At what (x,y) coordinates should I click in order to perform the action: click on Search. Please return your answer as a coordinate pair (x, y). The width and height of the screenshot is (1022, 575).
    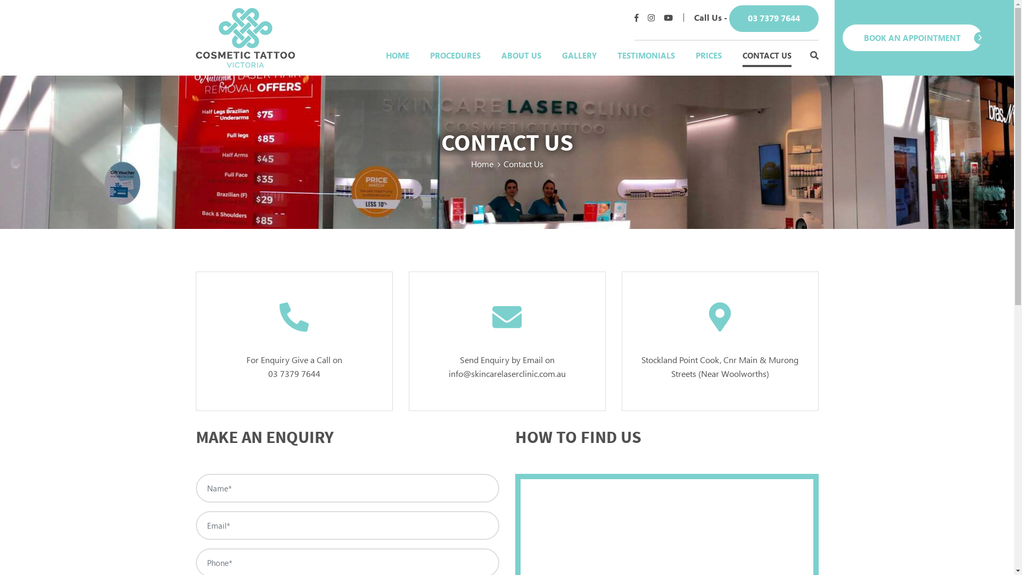
    Looking at the image, I should click on (814, 55).